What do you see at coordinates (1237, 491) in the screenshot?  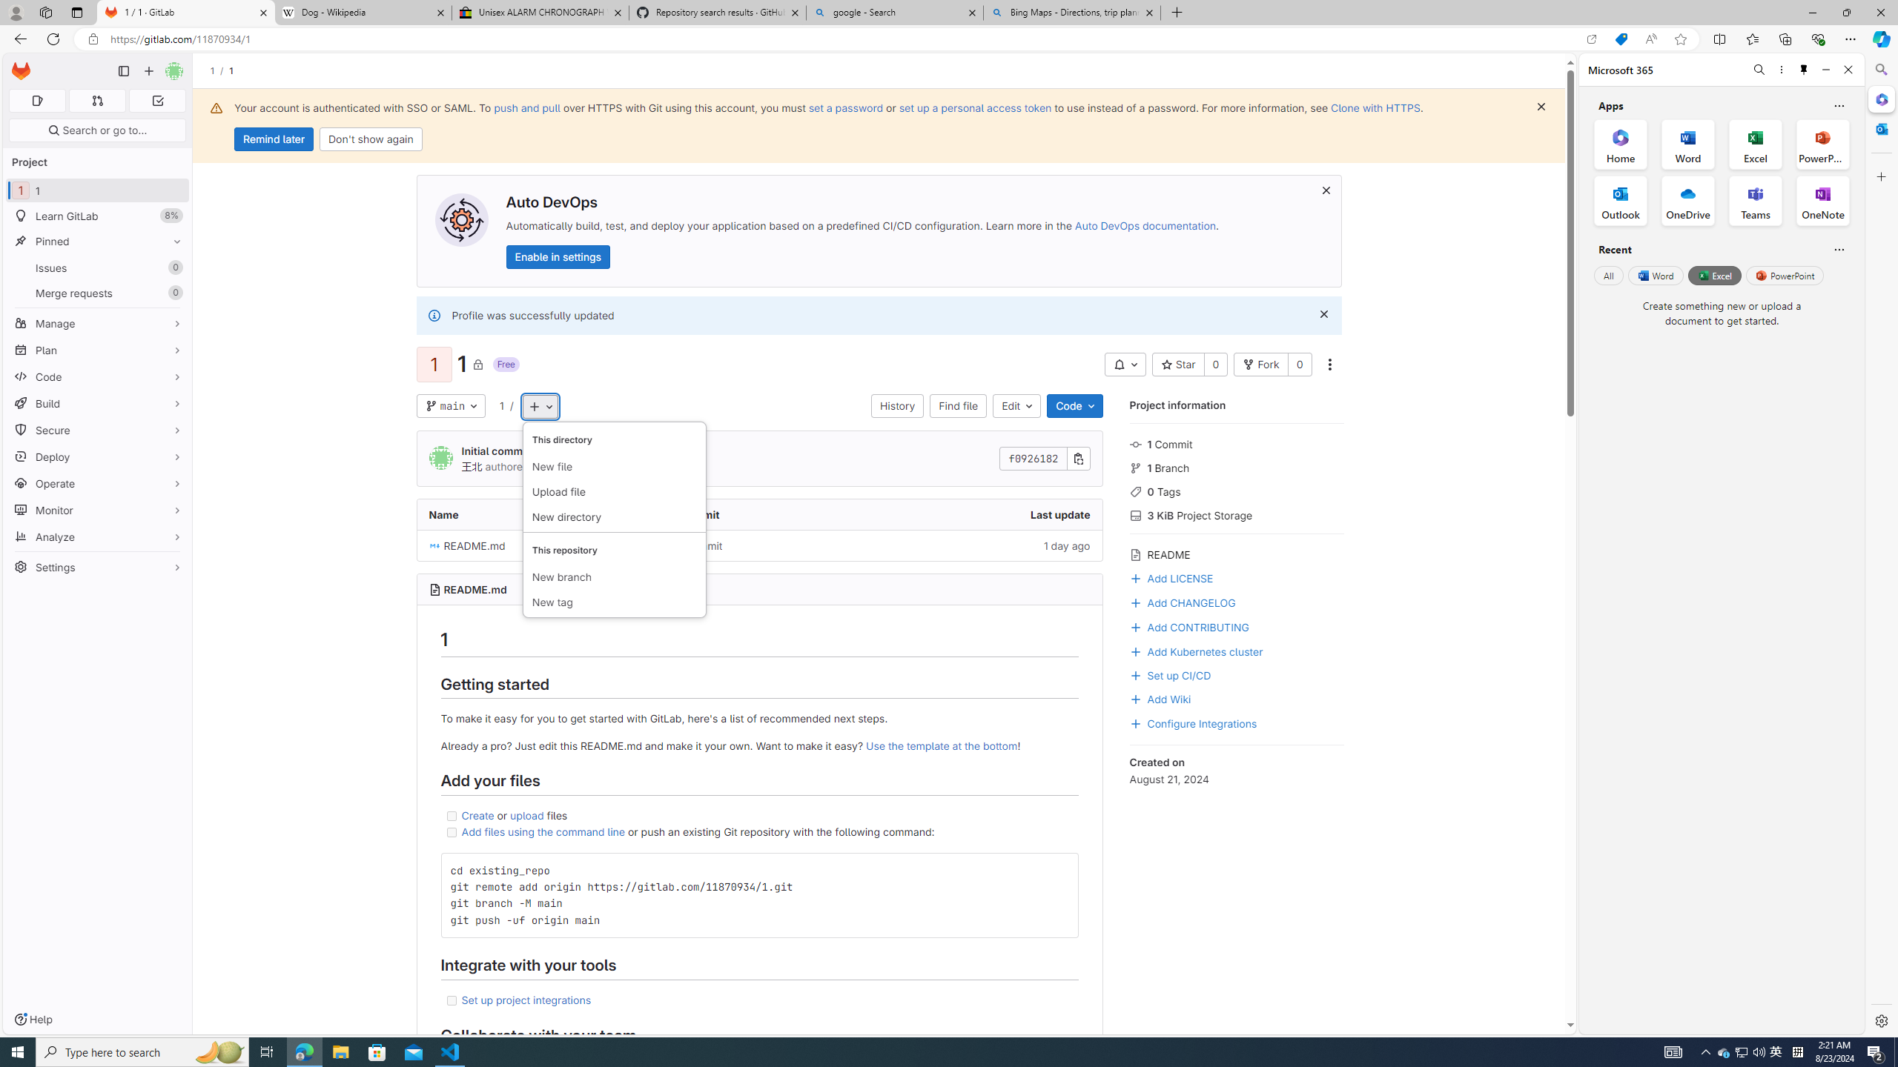 I see `0 Tags` at bounding box center [1237, 491].